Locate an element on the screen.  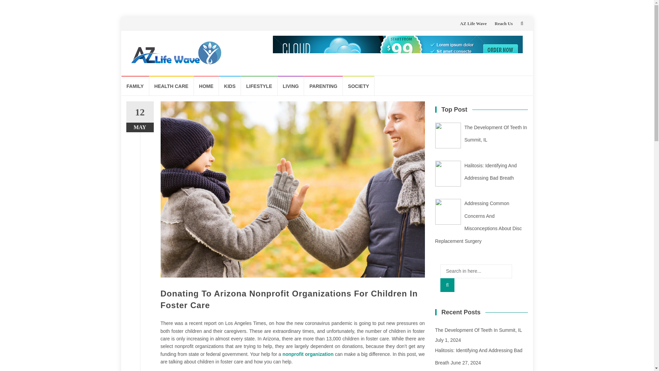
FAMILY is located at coordinates (135, 86).